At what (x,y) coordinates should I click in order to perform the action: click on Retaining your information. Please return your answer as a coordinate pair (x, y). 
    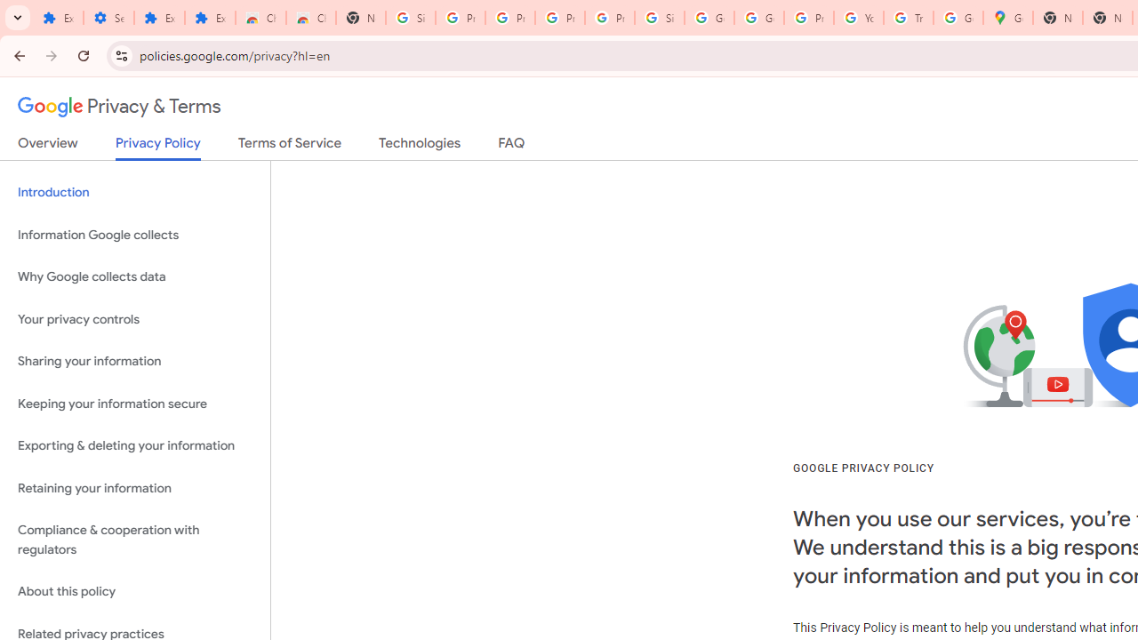
    Looking at the image, I should click on (135, 487).